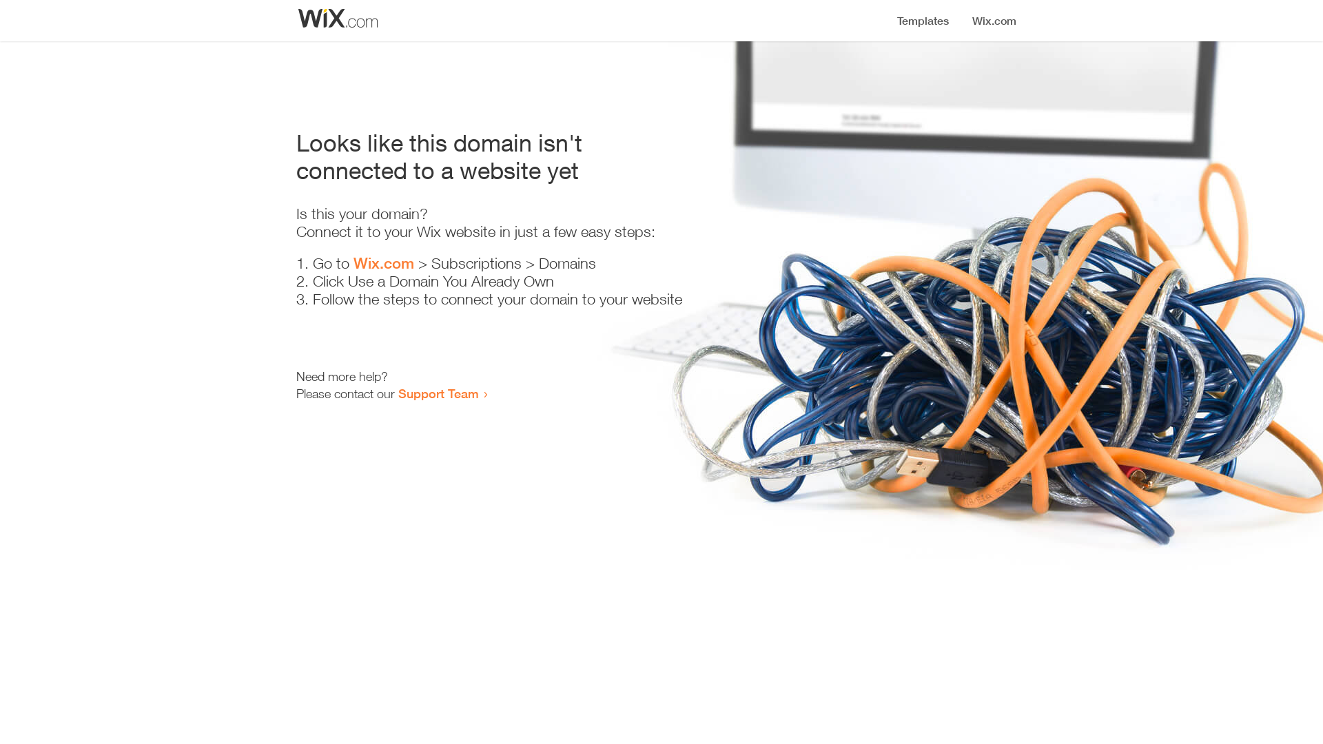  What do you see at coordinates (384, 263) in the screenshot?
I see `Wix.com` at bounding box center [384, 263].